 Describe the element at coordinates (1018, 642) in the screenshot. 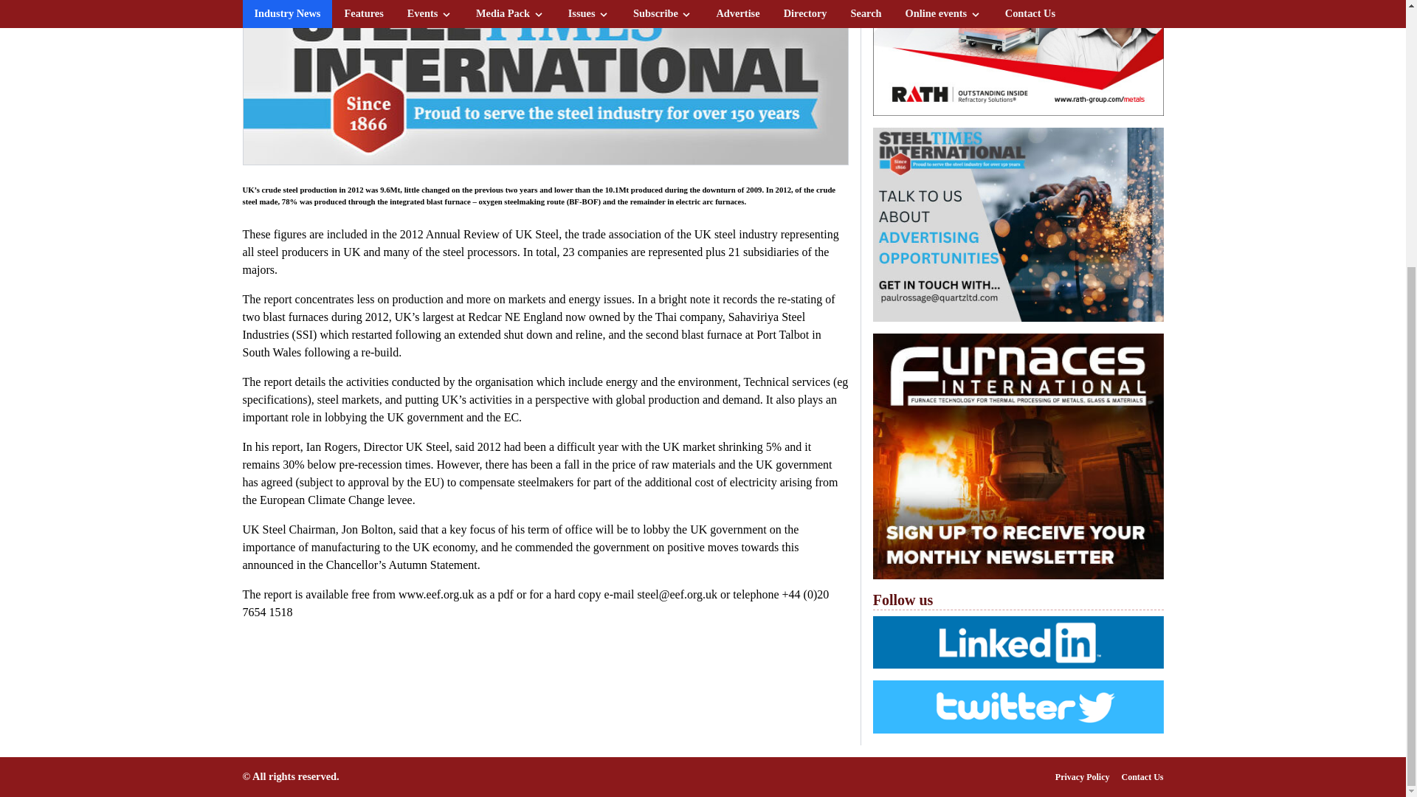

I see `LinkedIn` at that location.